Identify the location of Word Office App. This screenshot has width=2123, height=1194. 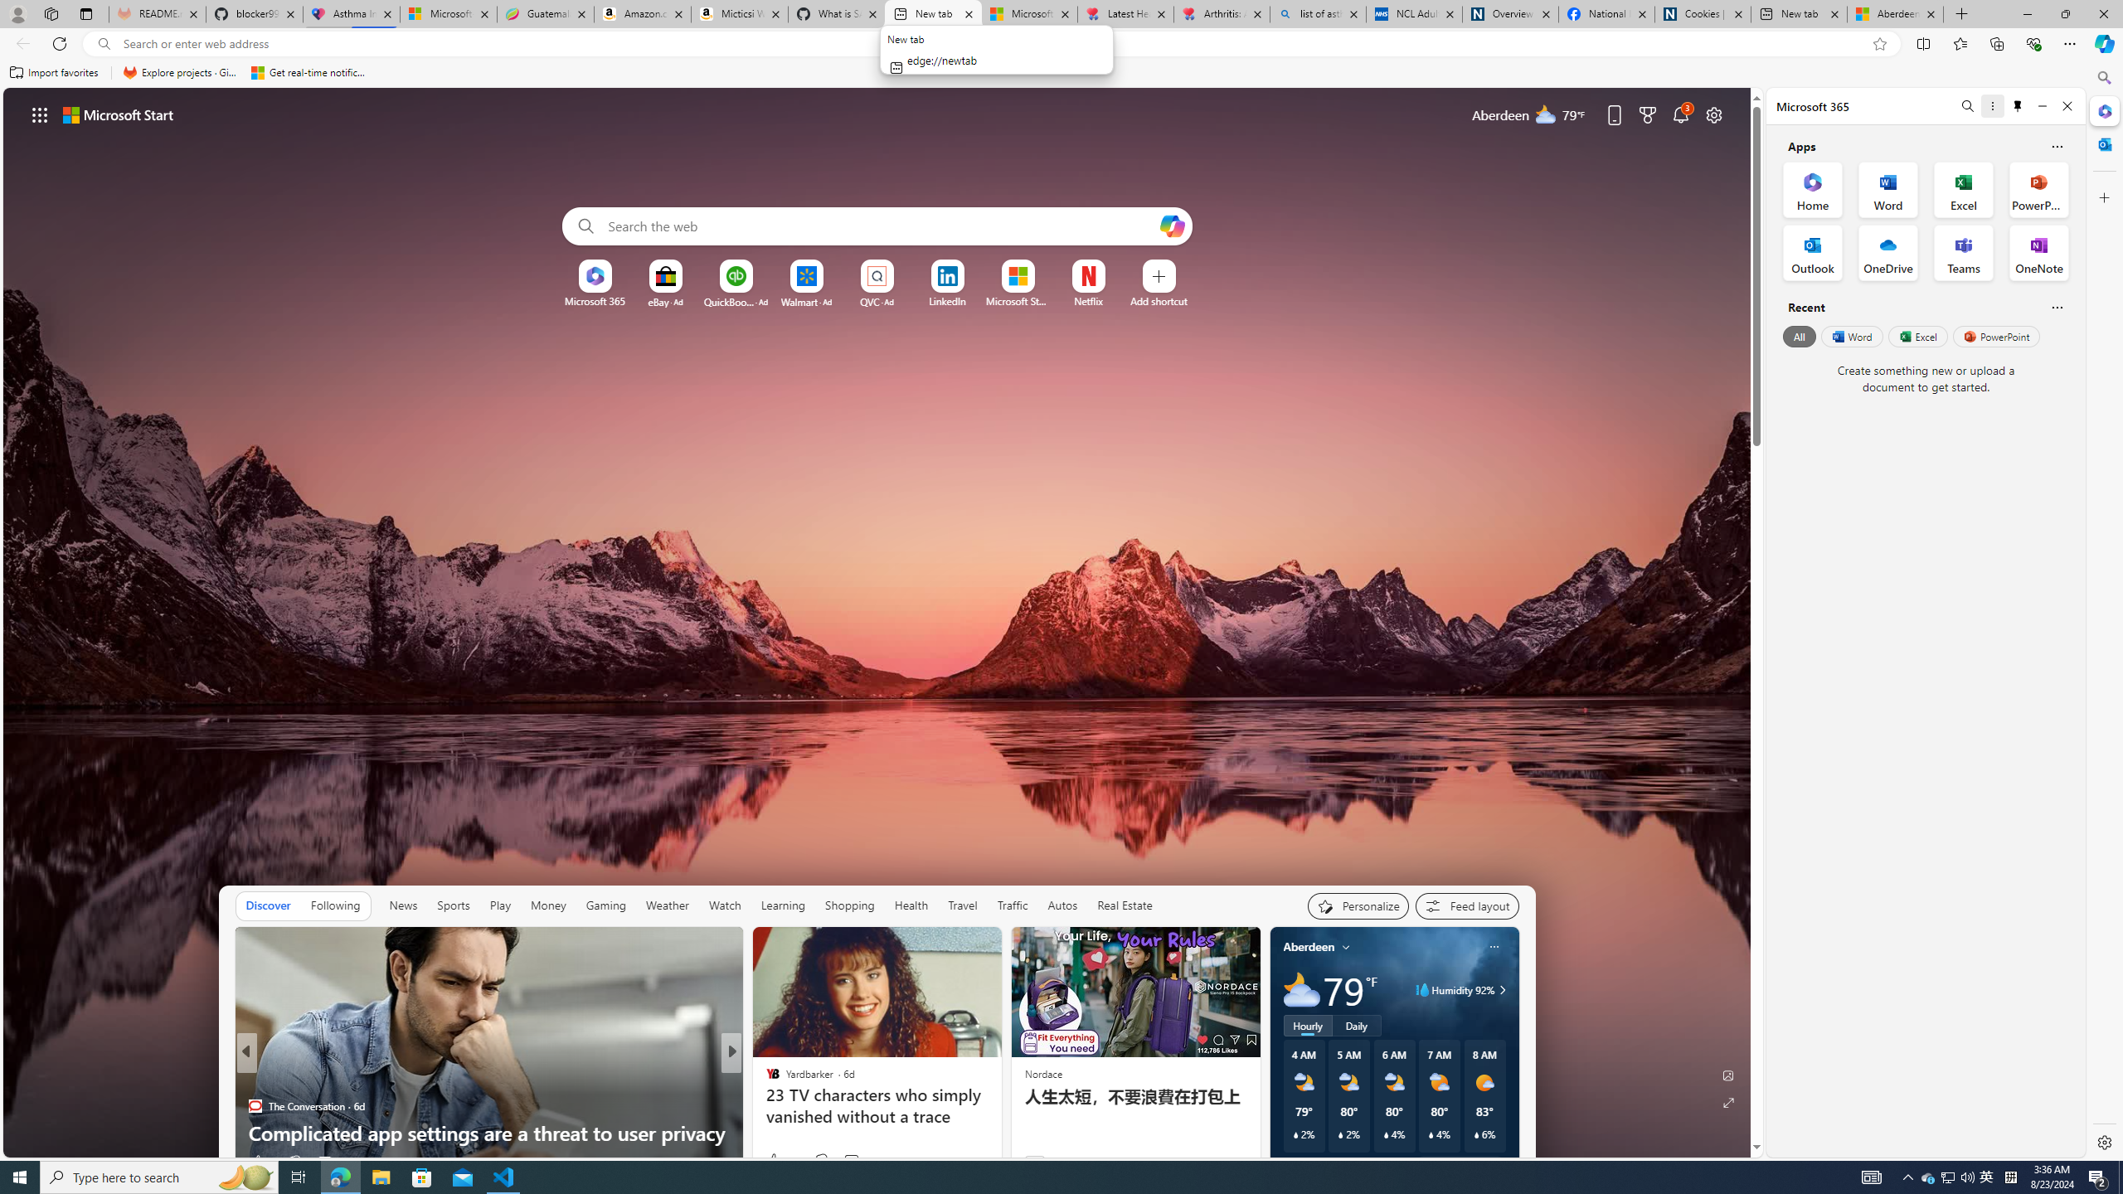
(1888, 189).